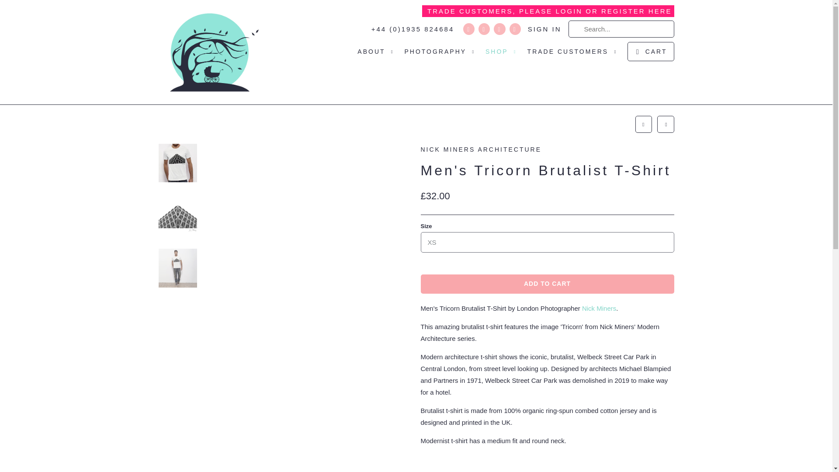  I want to click on PHOTOGRAPHY, so click(440, 54).